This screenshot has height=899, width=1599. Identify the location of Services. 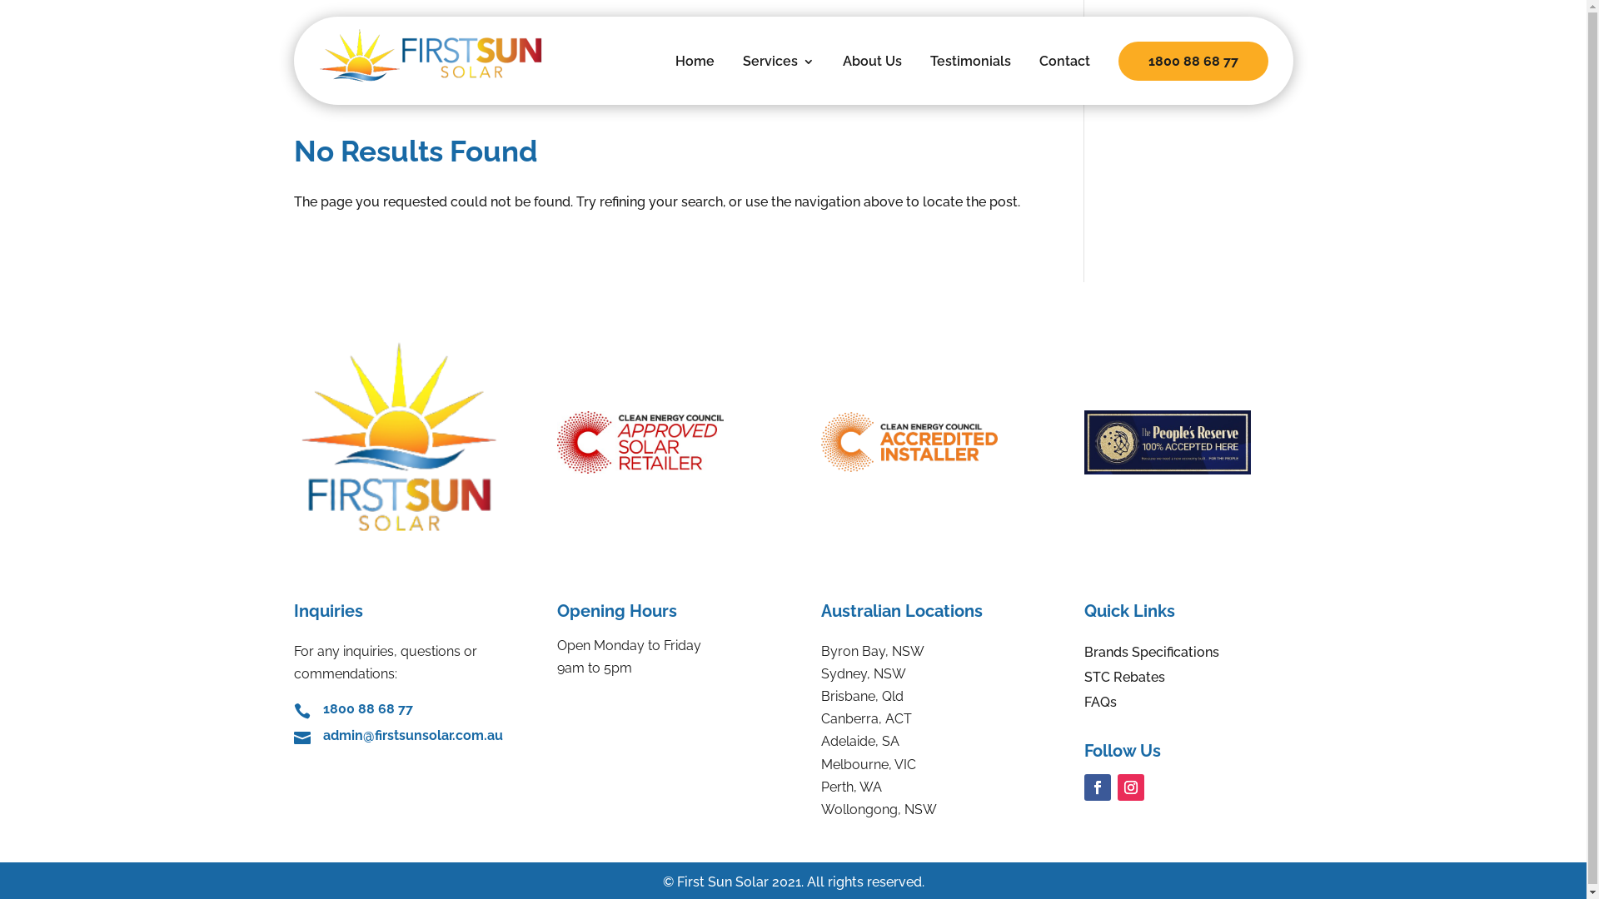
(779, 74).